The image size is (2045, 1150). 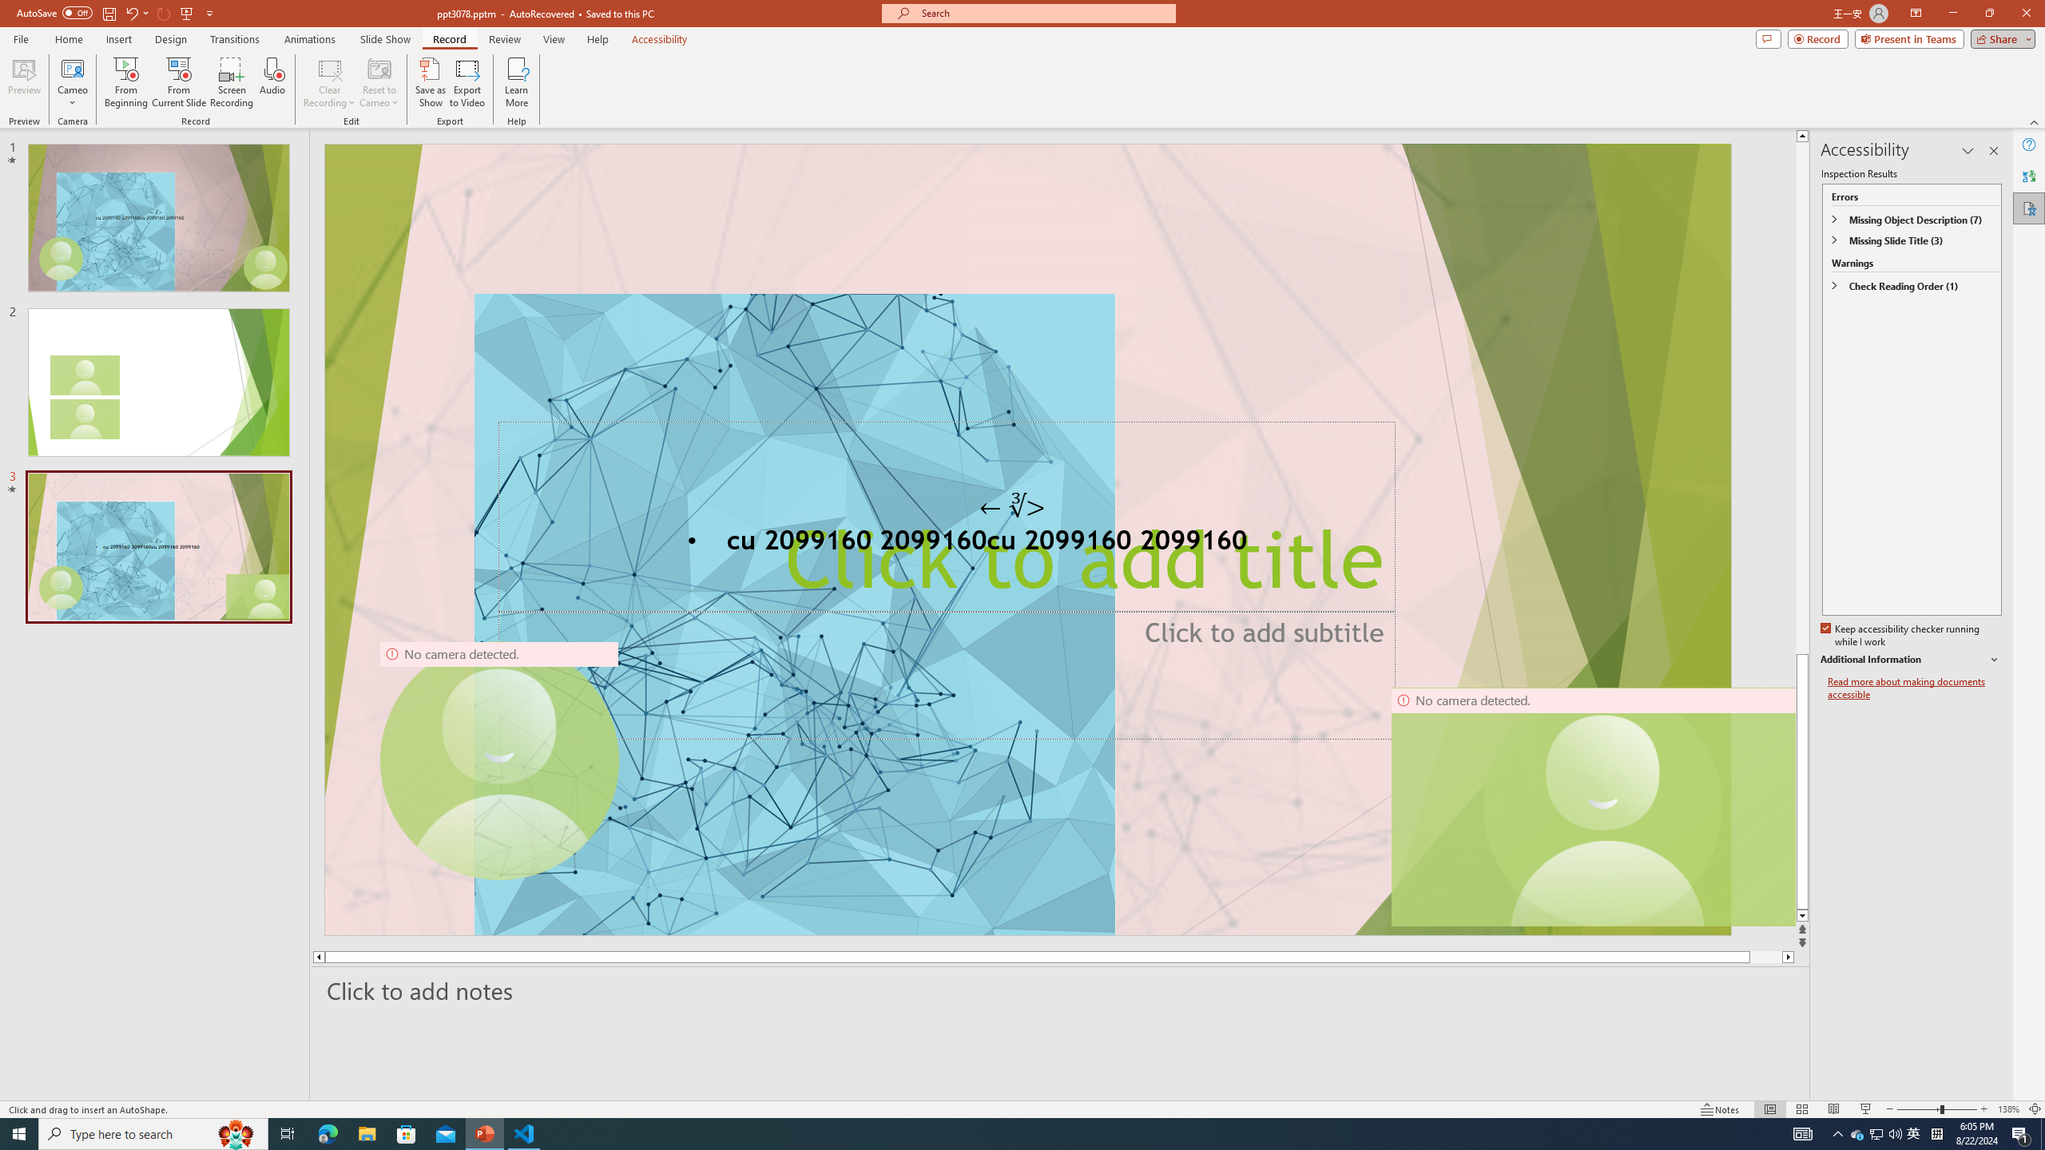 I want to click on TextBox 7, so click(x=1012, y=506).